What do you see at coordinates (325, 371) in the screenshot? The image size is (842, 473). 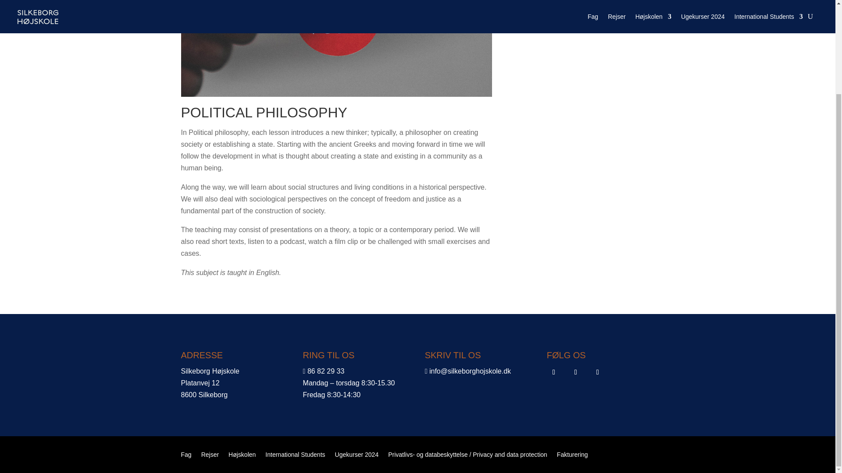 I see `86 82 29 33` at bounding box center [325, 371].